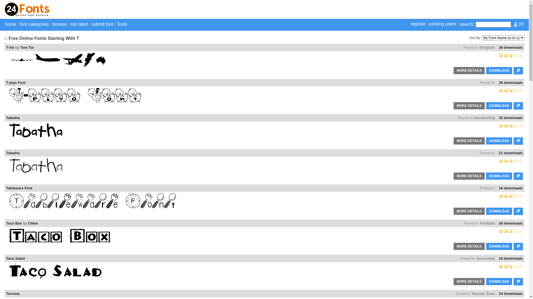 The width and height of the screenshot is (533, 299). I want to click on register, so click(418, 24).